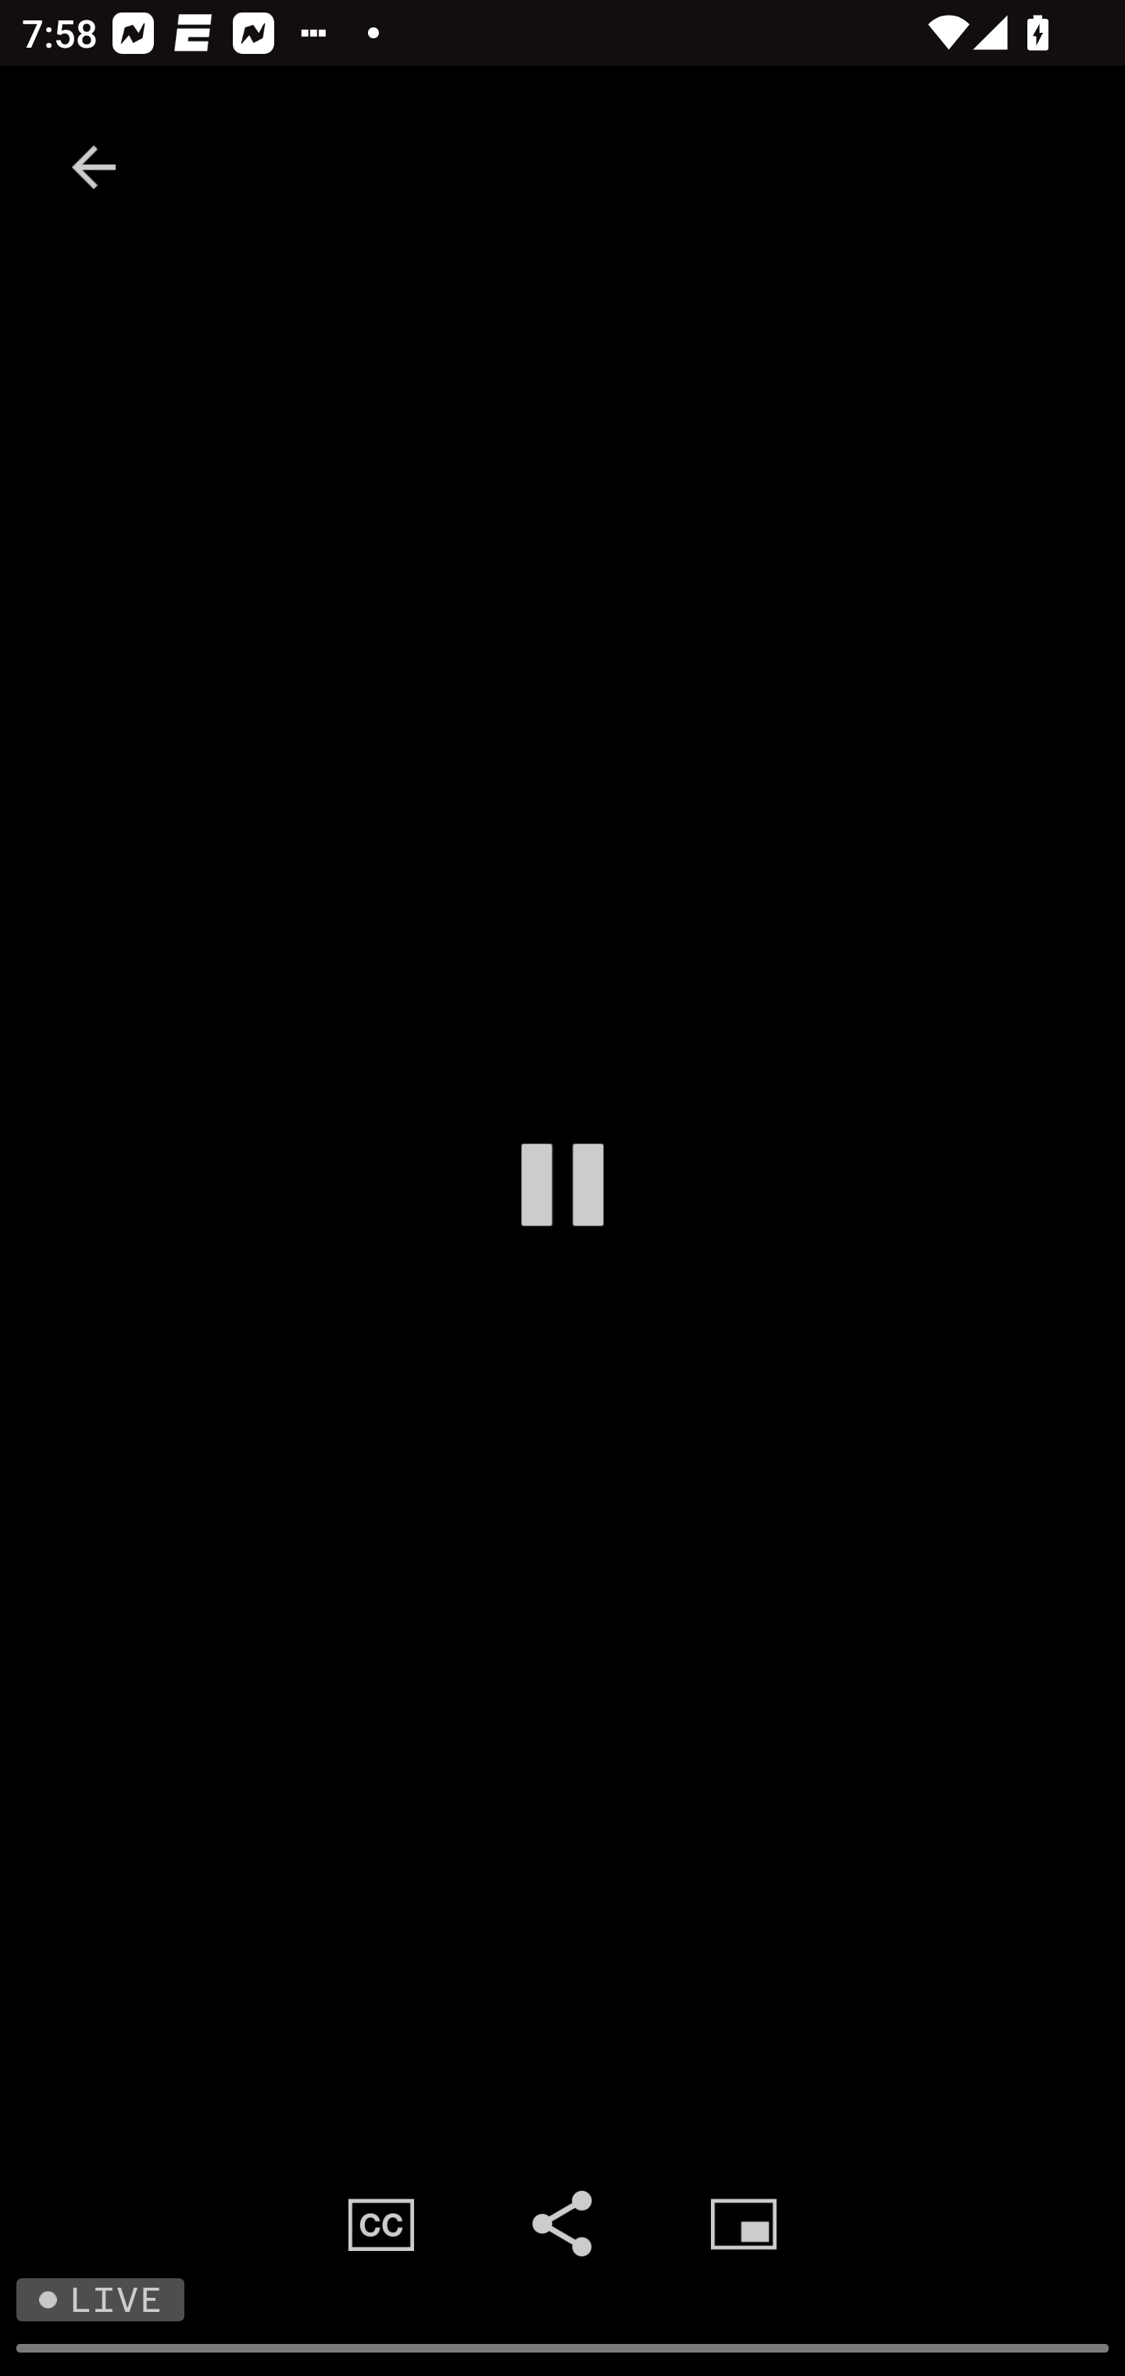 The height and width of the screenshot is (2376, 1125). I want to click on Picture in Picture Media, so click(744, 2224).